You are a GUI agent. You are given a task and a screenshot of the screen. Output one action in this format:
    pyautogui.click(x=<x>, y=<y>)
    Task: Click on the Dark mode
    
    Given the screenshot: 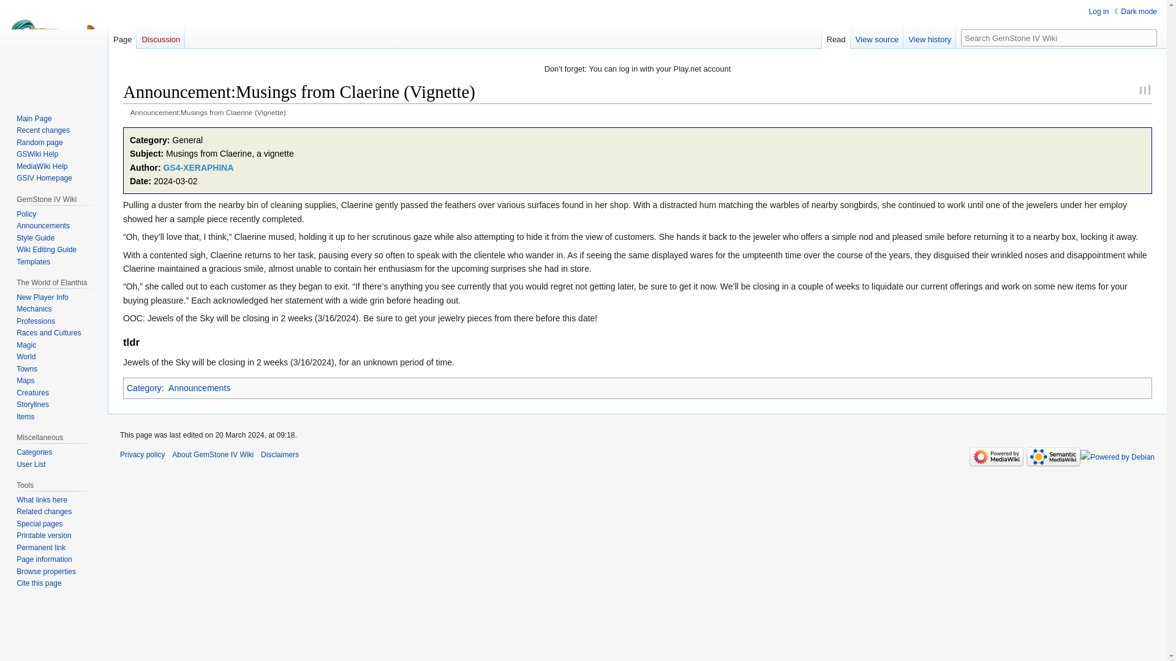 What is the action you would take?
    pyautogui.click(x=1136, y=11)
    